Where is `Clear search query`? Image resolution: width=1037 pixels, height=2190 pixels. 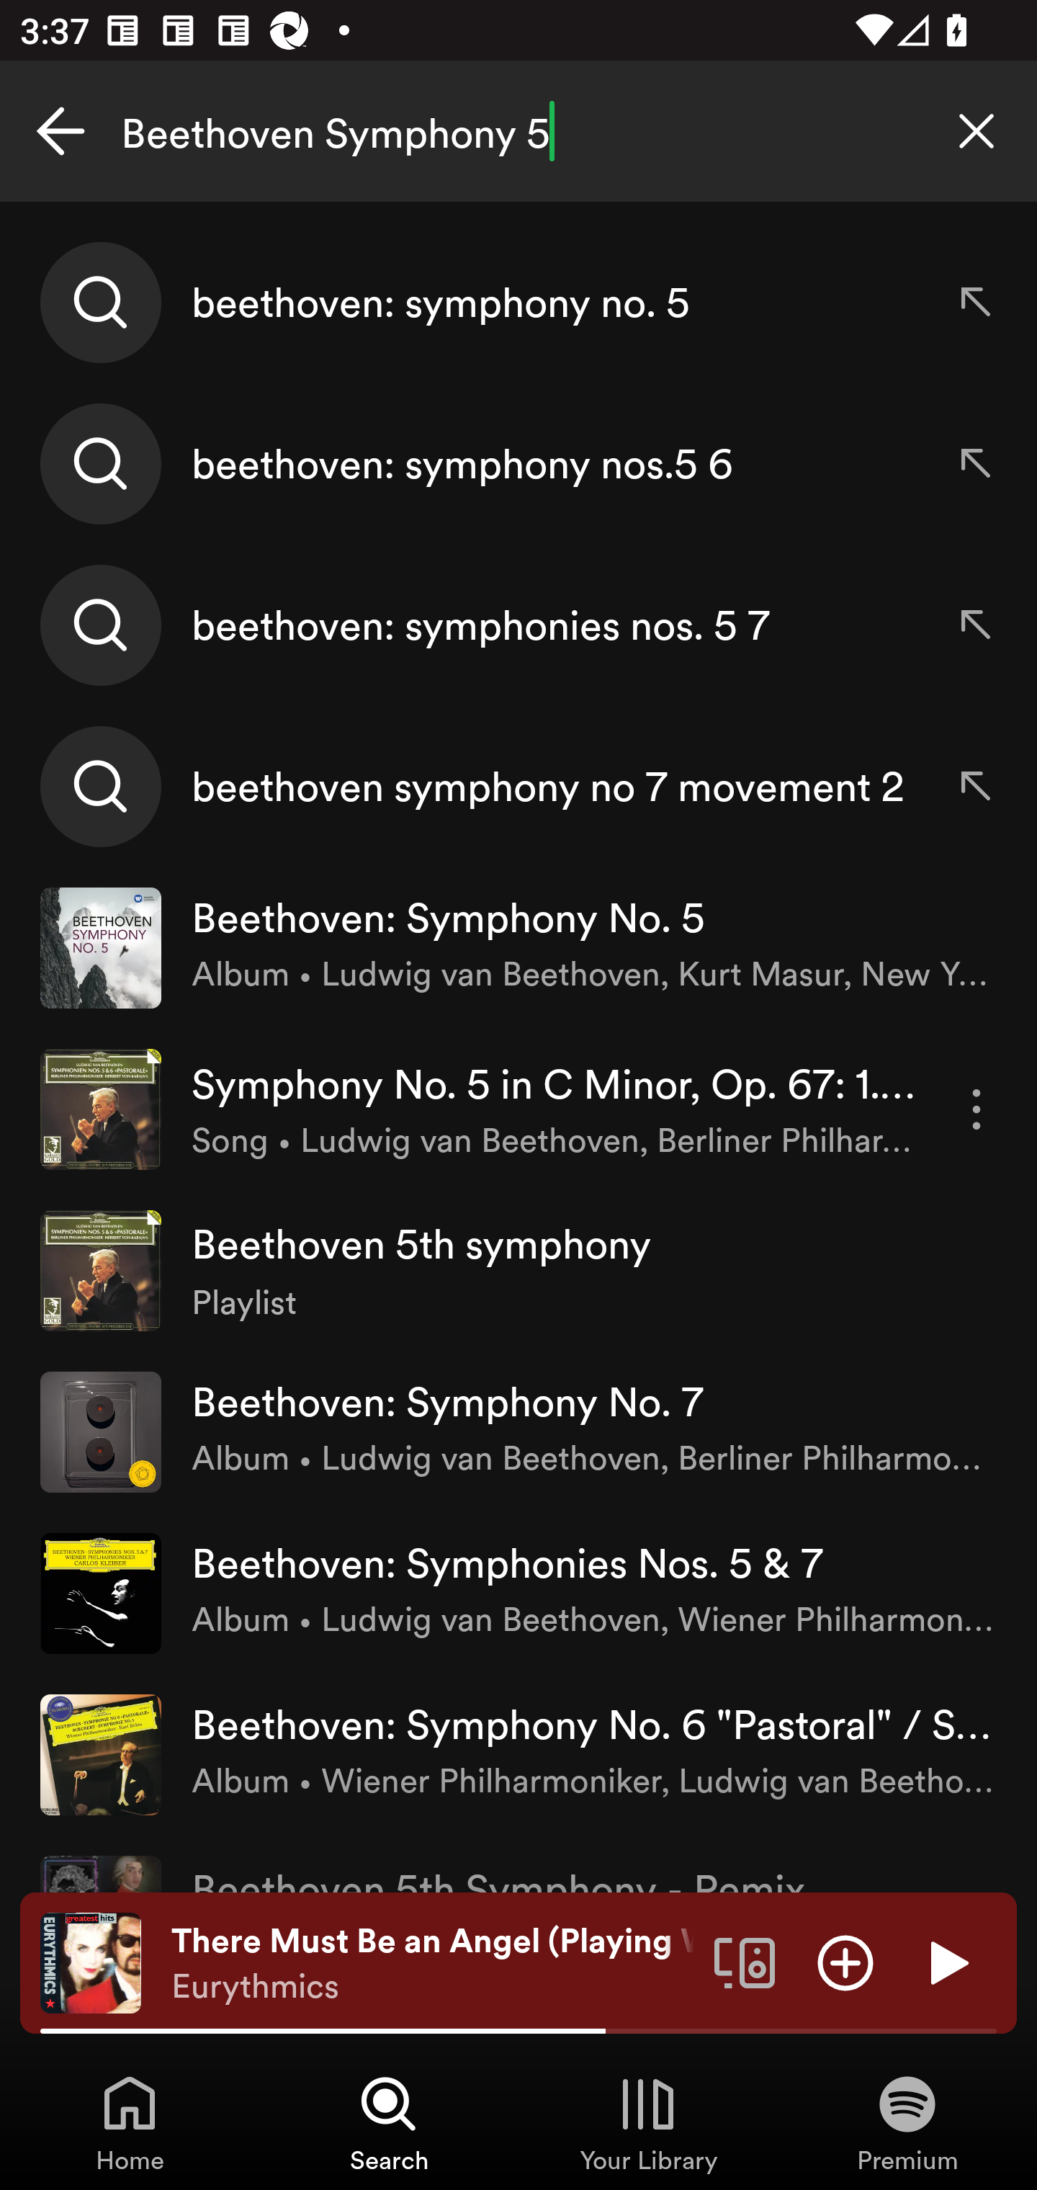 Clear search query is located at coordinates (977, 131).